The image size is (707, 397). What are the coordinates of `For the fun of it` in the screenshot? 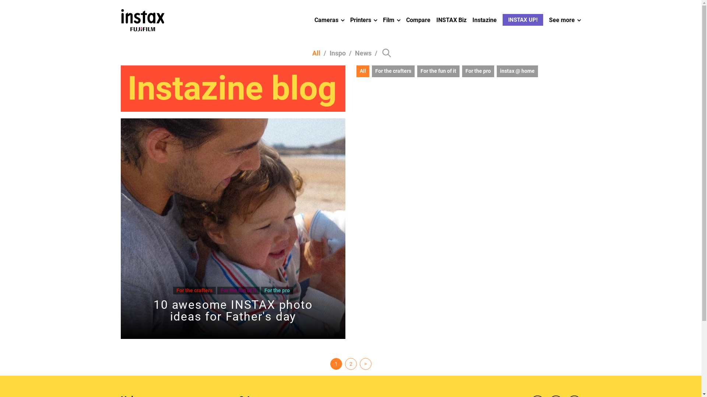 It's located at (438, 71).